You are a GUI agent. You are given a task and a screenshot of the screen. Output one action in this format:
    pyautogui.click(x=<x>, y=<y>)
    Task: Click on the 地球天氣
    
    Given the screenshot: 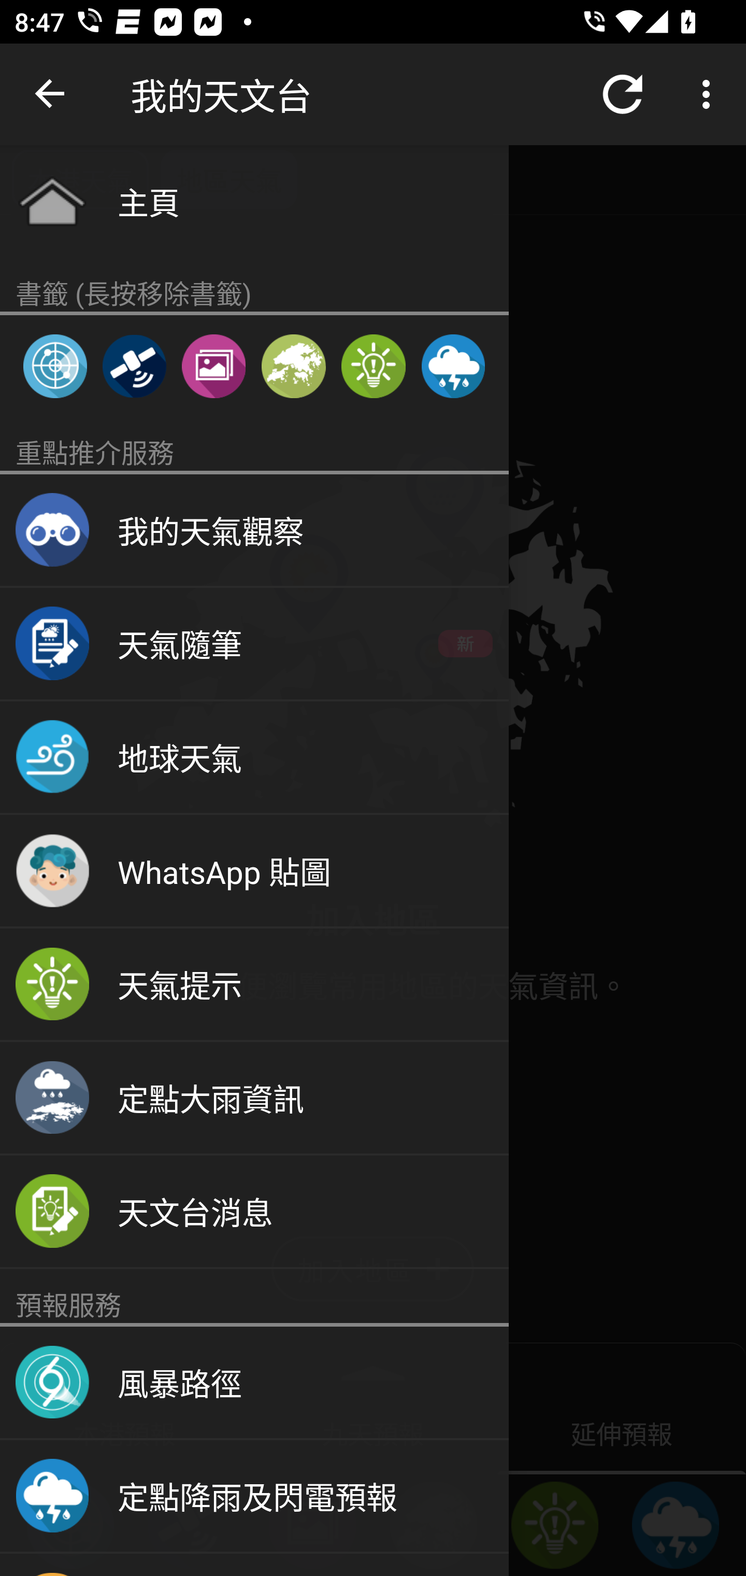 What is the action you would take?
    pyautogui.click(x=254, y=758)
    